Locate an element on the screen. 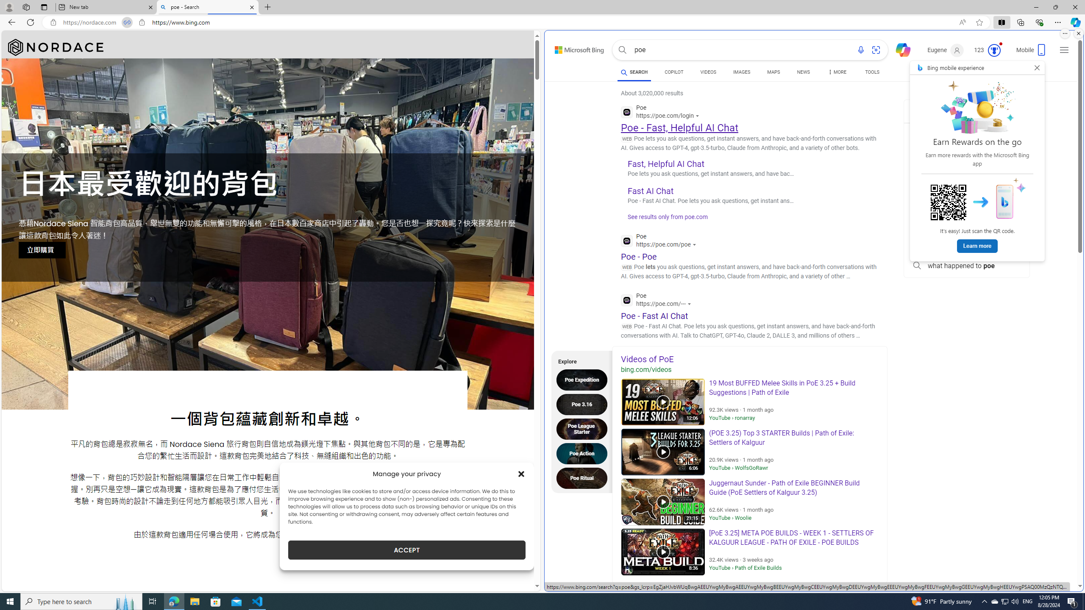 This screenshot has width=1085, height=610. Dropdown Menu is located at coordinates (837, 72).